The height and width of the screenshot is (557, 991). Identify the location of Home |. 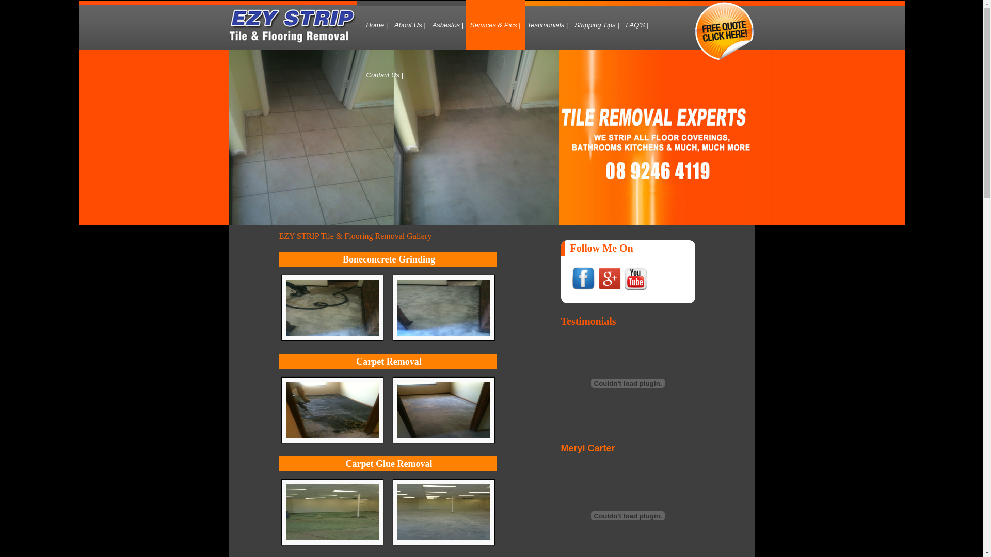
(377, 25).